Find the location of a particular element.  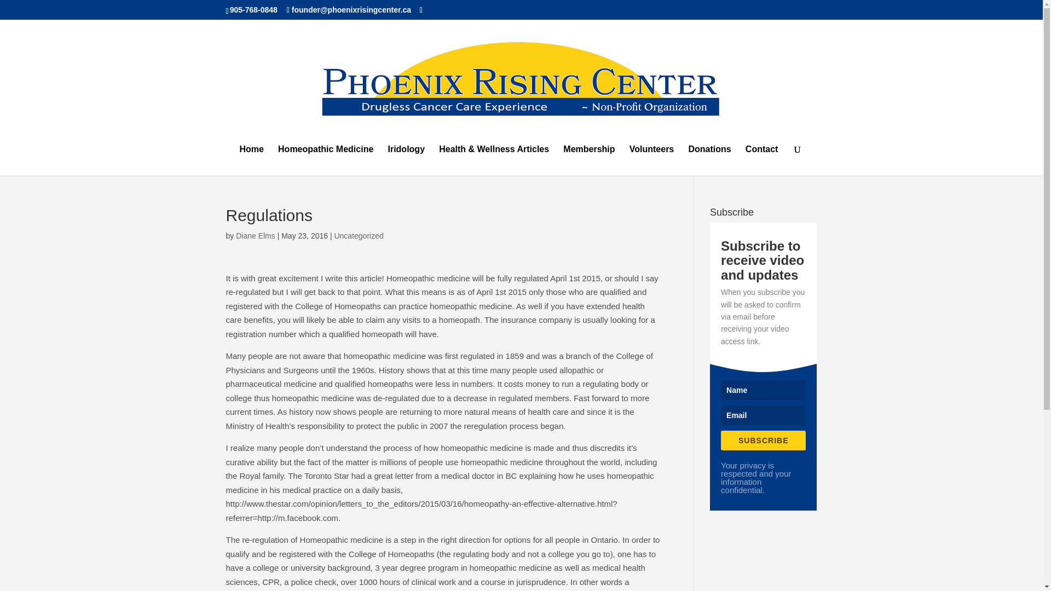

Contact is located at coordinates (762, 160).